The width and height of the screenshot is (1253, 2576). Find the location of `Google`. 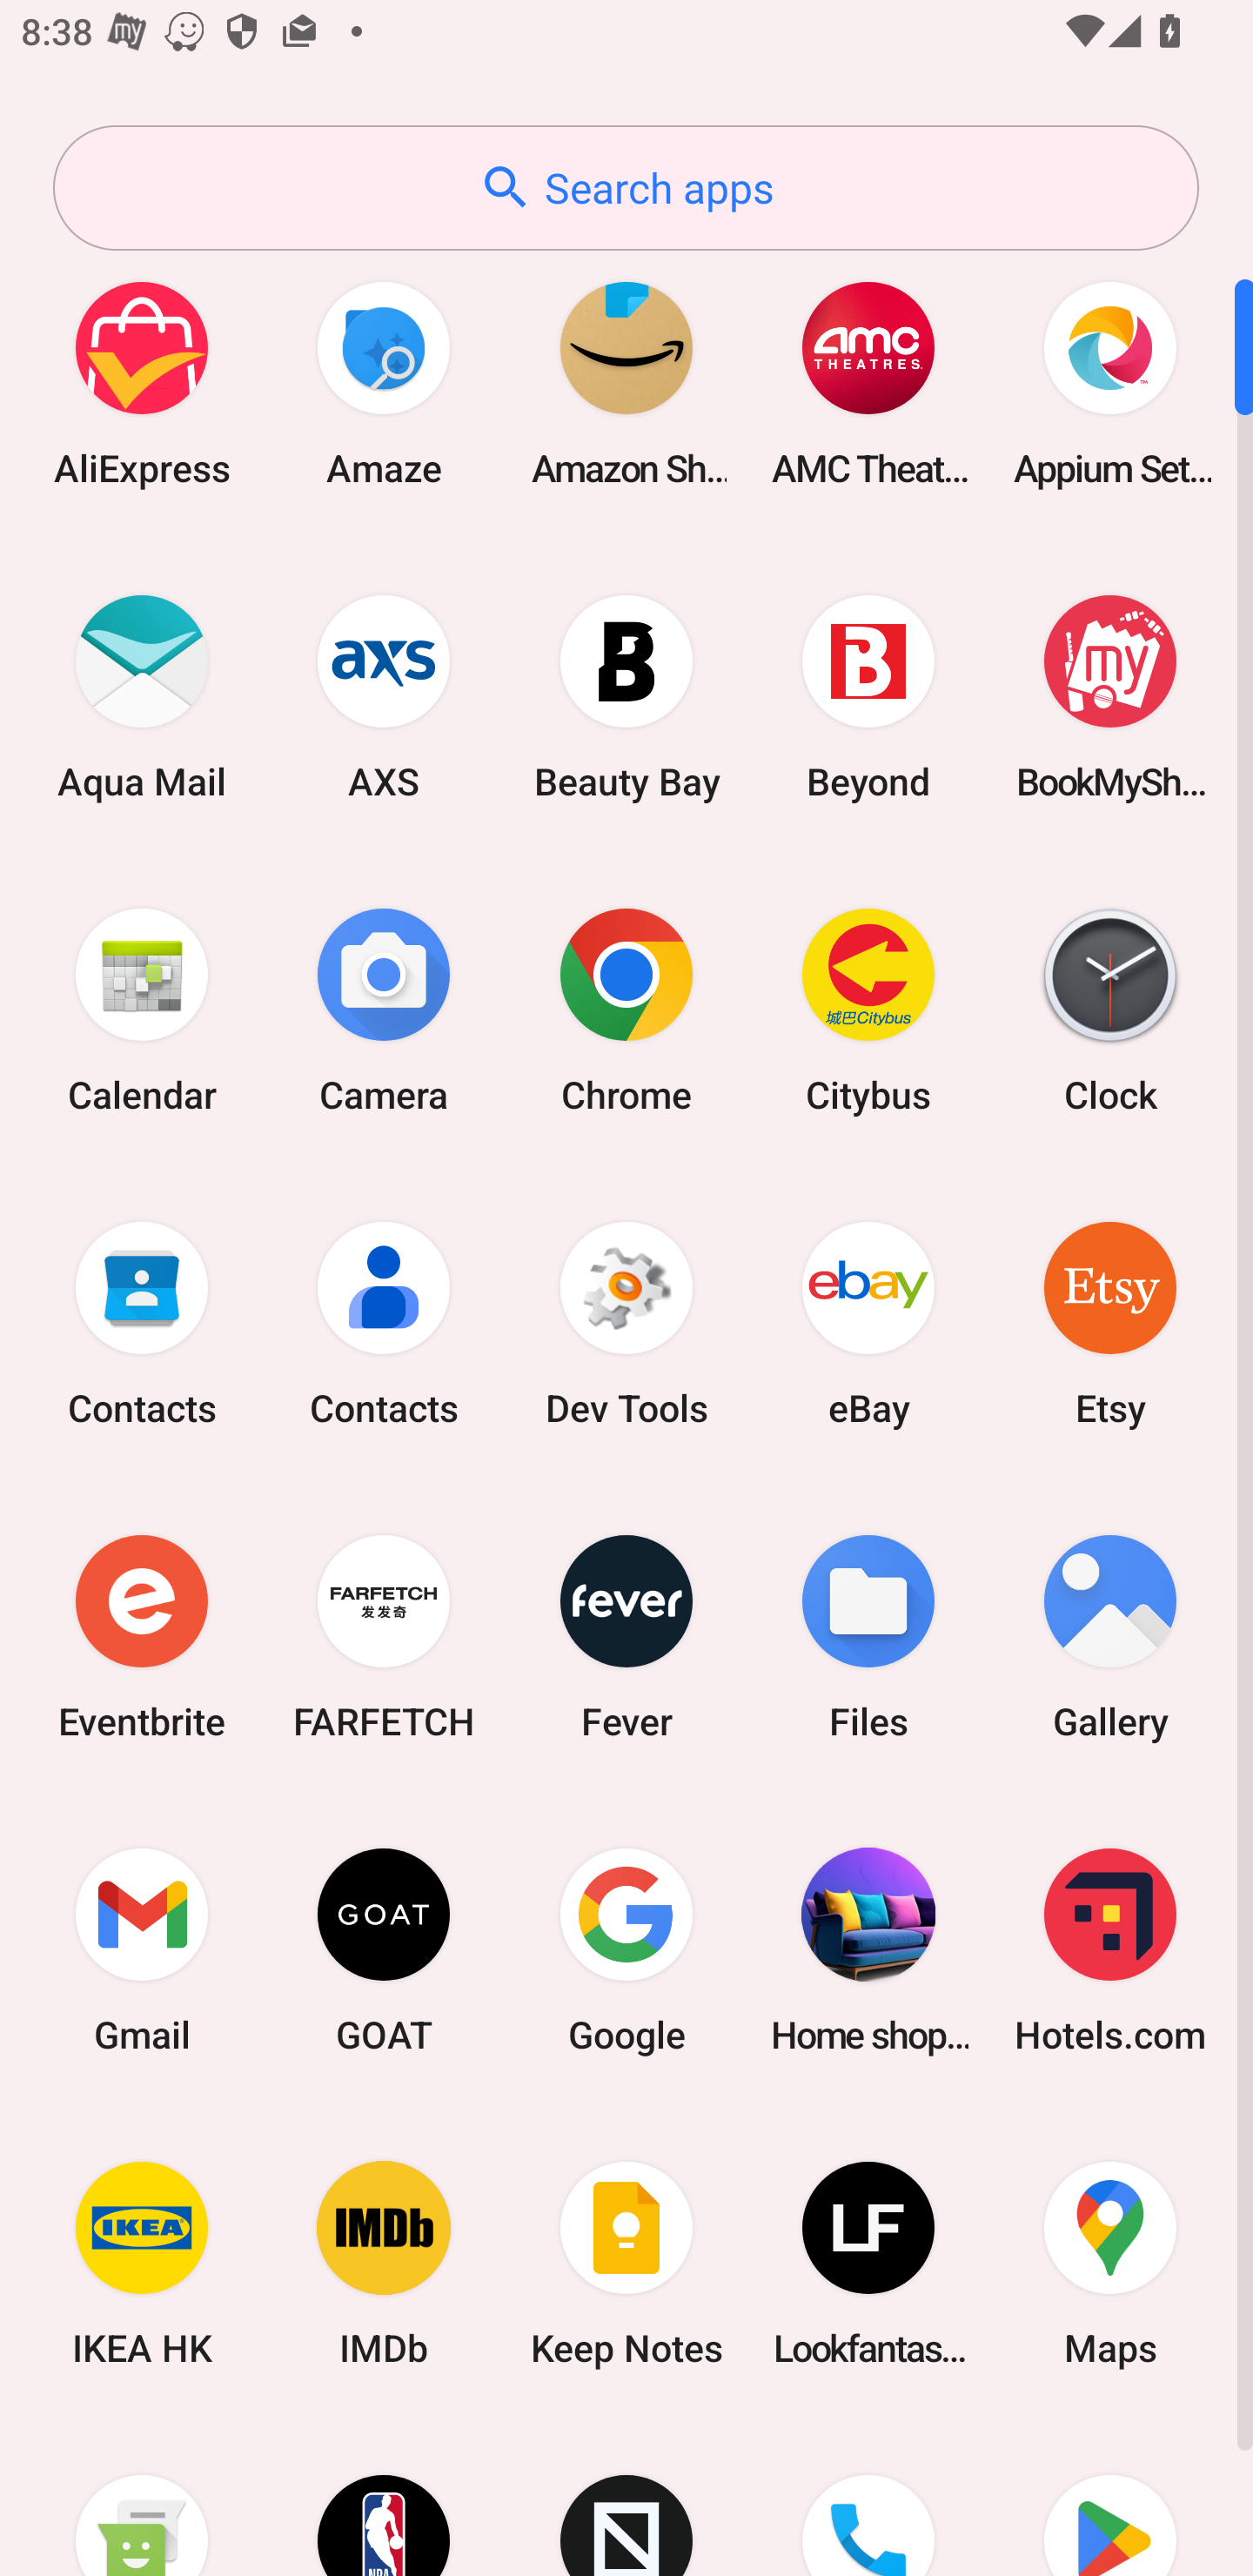

Google is located at coordinates (626, 1949).